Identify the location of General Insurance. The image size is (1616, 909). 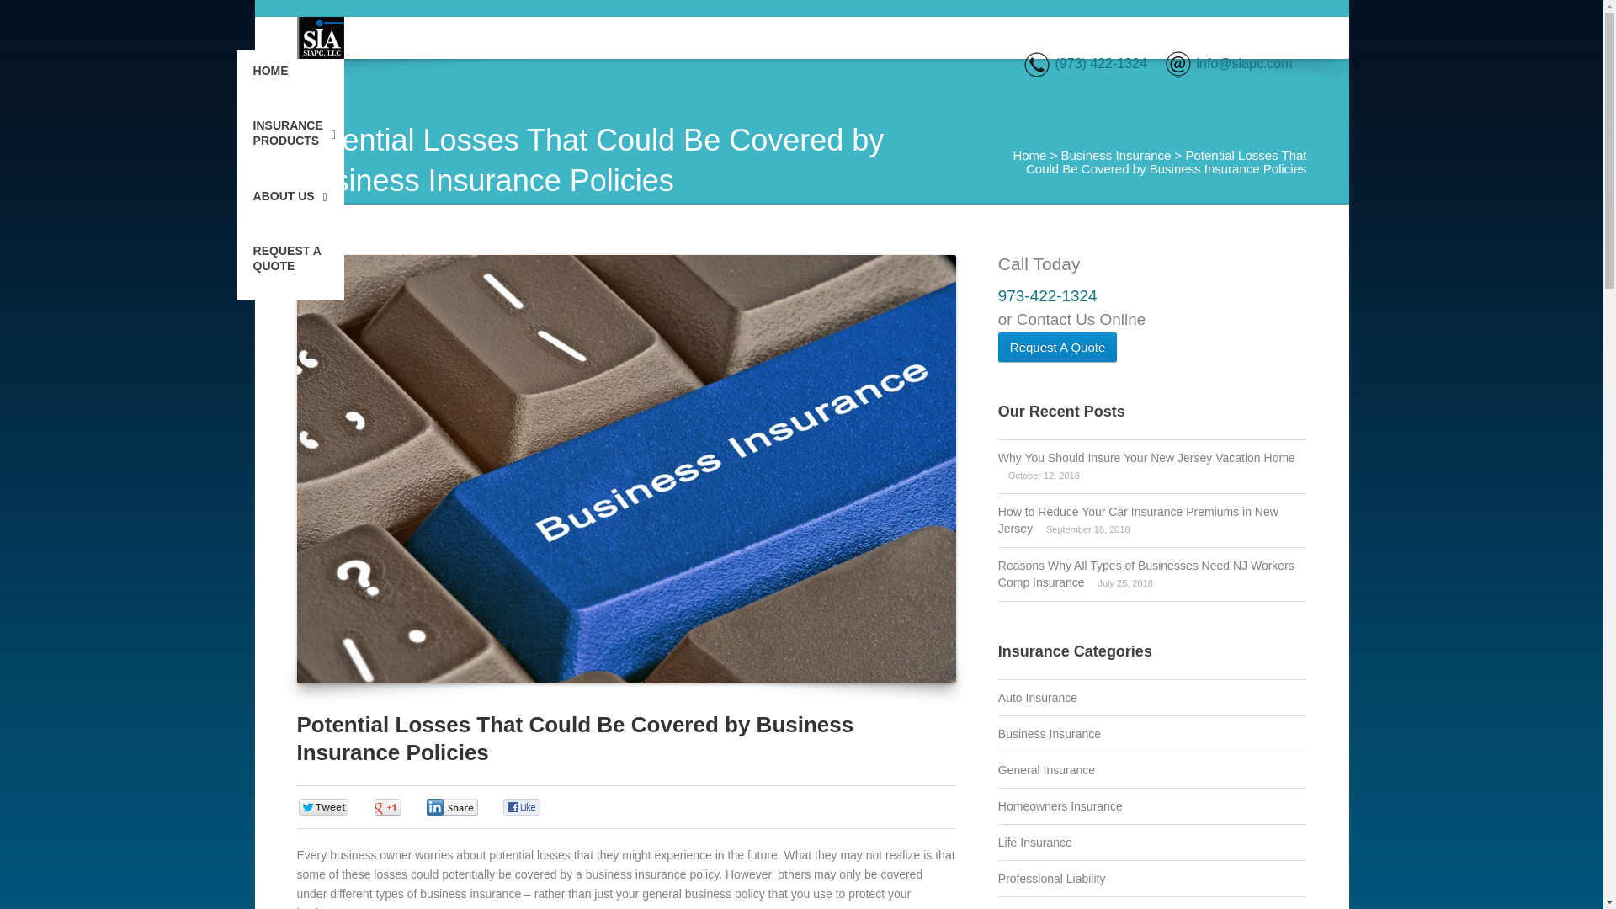
(1047, 770).